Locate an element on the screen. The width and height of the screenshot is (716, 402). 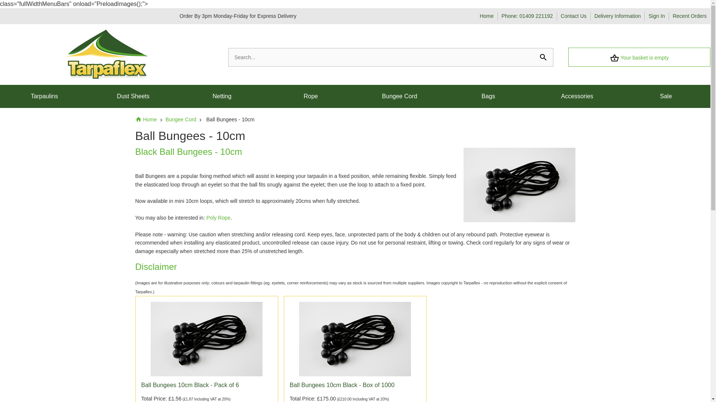
Sign In is located at coordinates (657, 16).